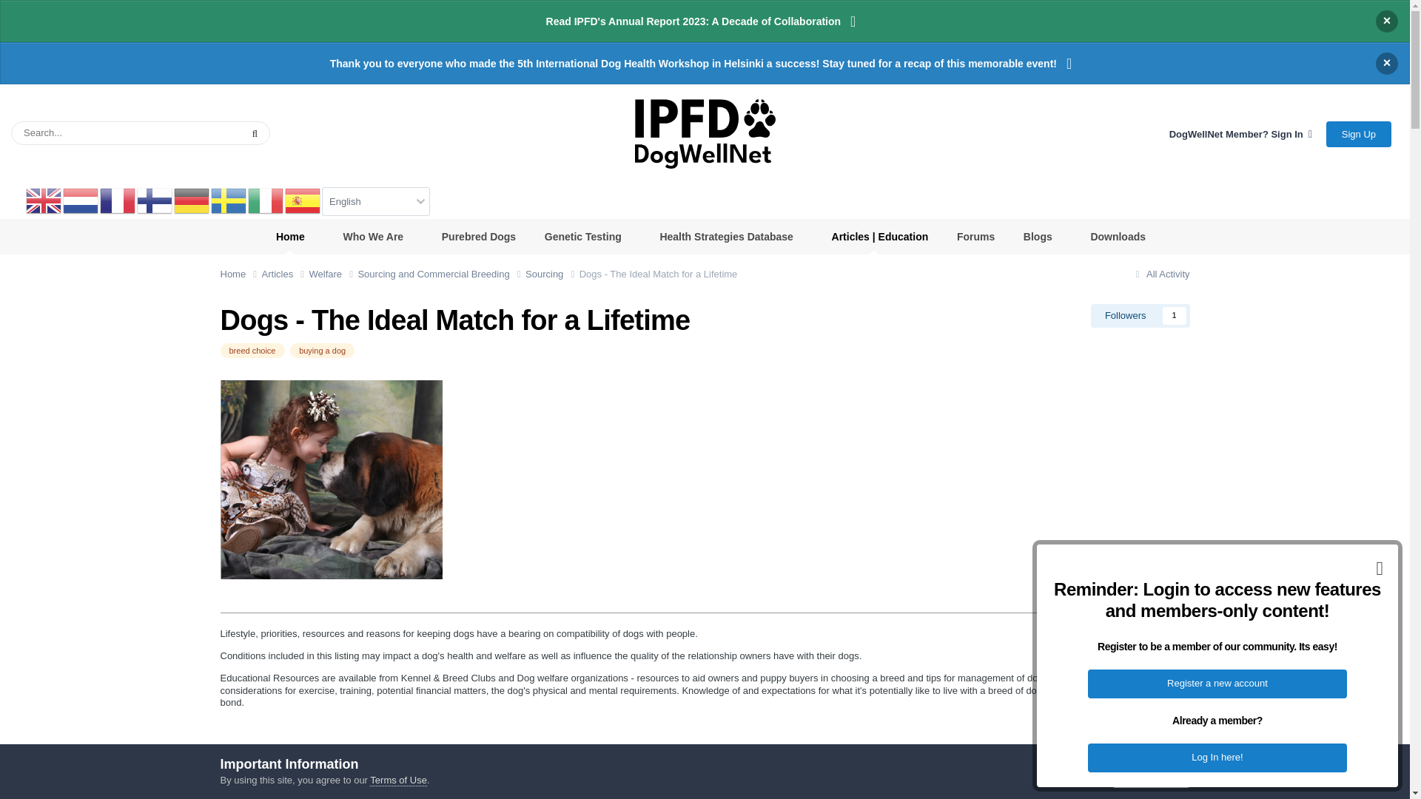  Describe the element at coordinates (229, 200) in the screenshot. I see `Svenska` at that location.